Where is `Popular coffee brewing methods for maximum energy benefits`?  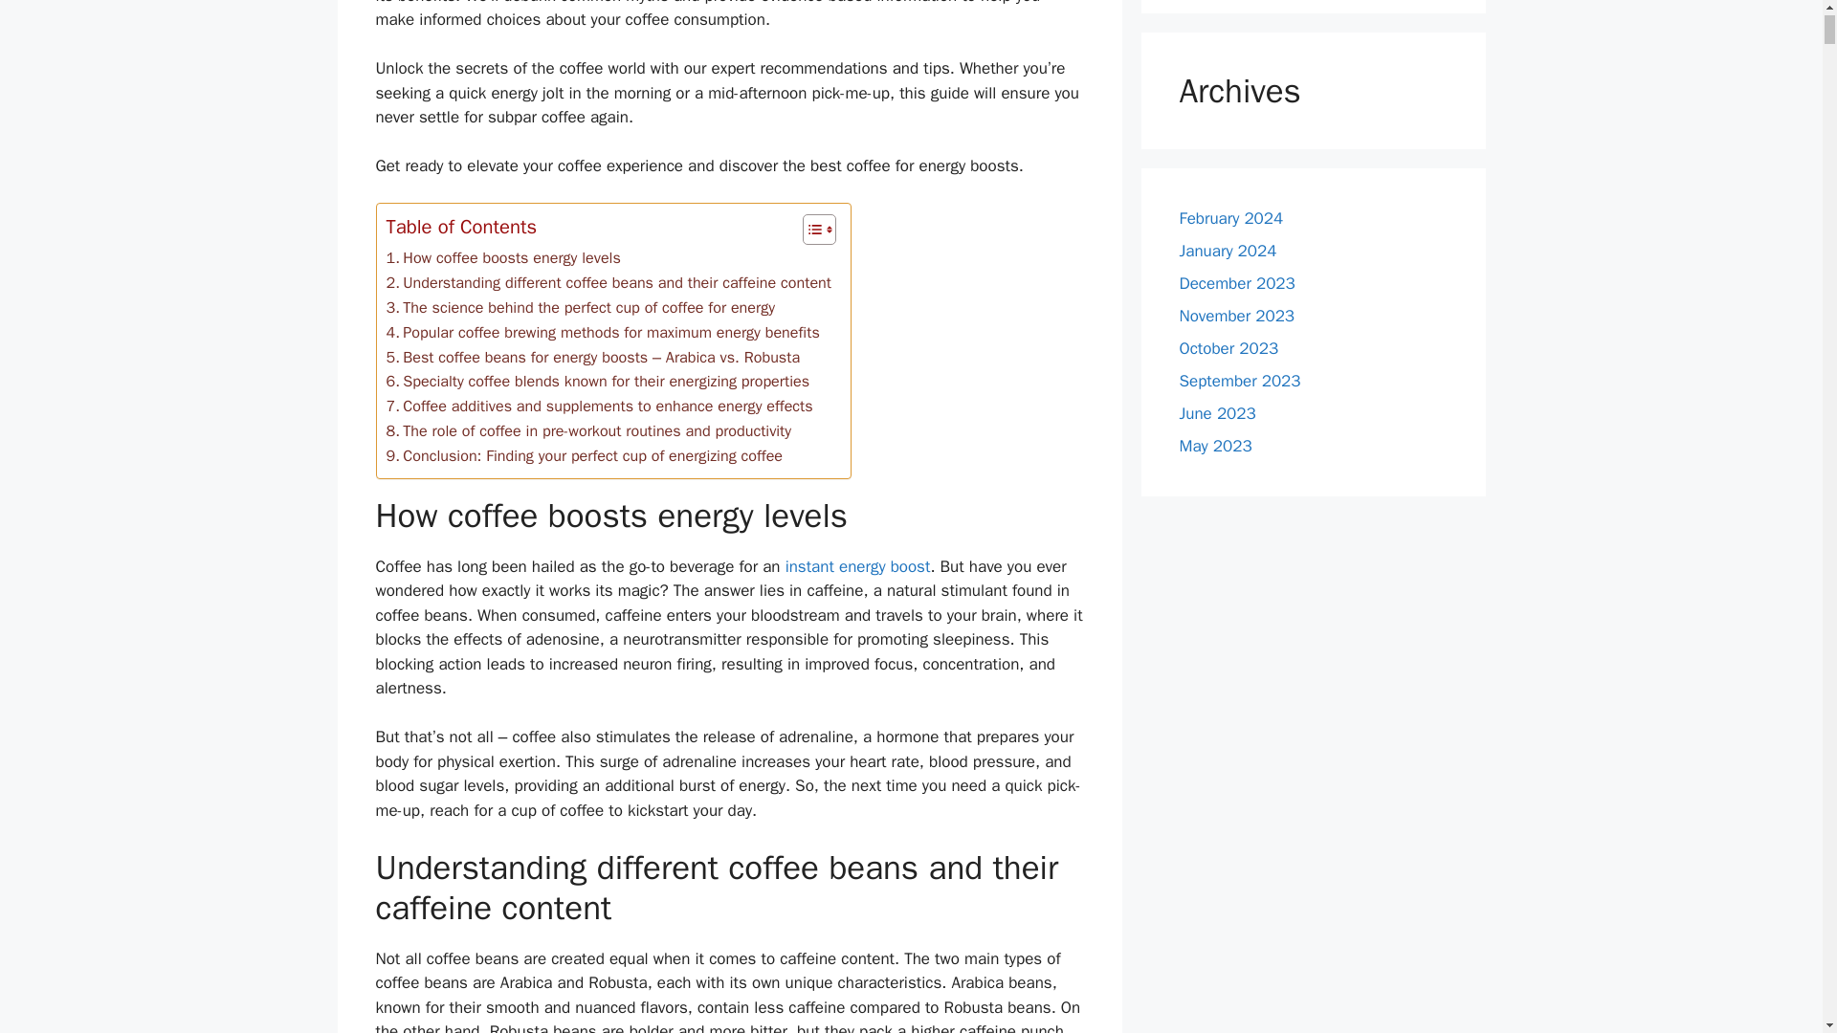
Popular coffee brewing methods for maximum energy benefits is located at coordinates (603, 332).